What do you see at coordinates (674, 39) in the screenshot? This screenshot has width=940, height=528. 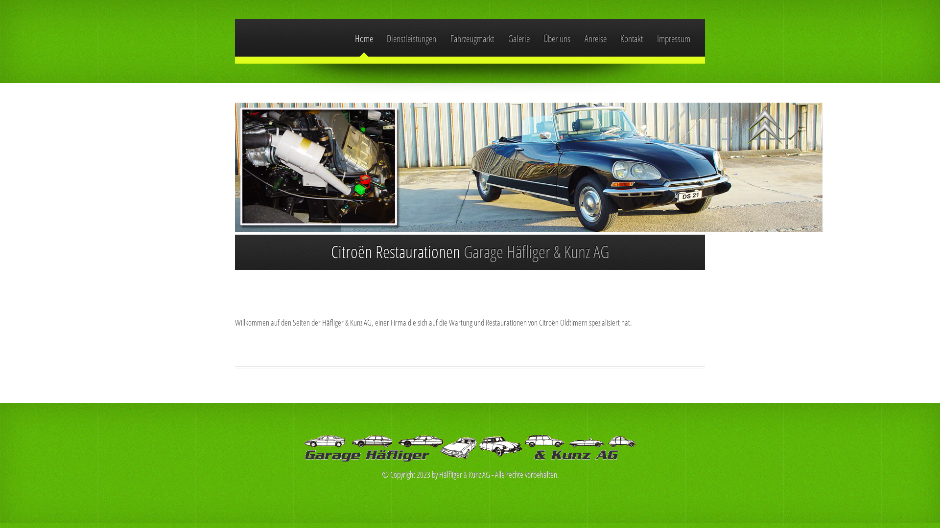 I see `Impressum` at bounding box center [674, 39].